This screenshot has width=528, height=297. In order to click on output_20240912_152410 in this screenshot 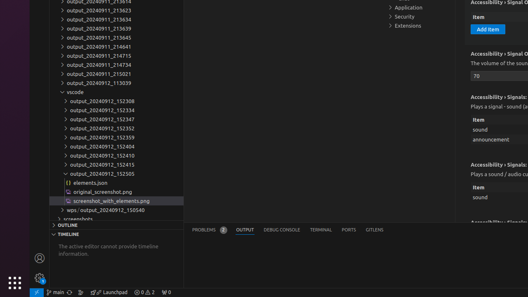, I will do `click(116, 156)`.